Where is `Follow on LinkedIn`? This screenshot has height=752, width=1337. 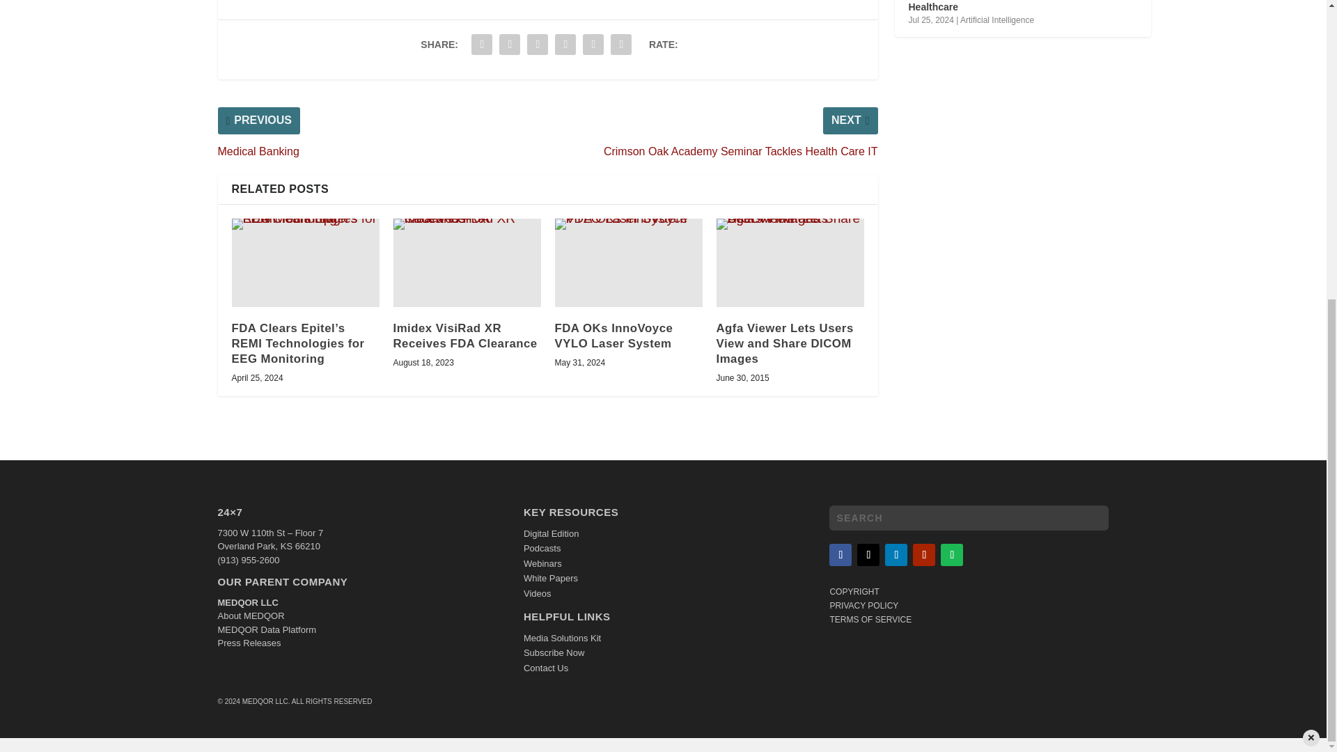 Follow on LinkedIn is located at coordinates (896, 554).